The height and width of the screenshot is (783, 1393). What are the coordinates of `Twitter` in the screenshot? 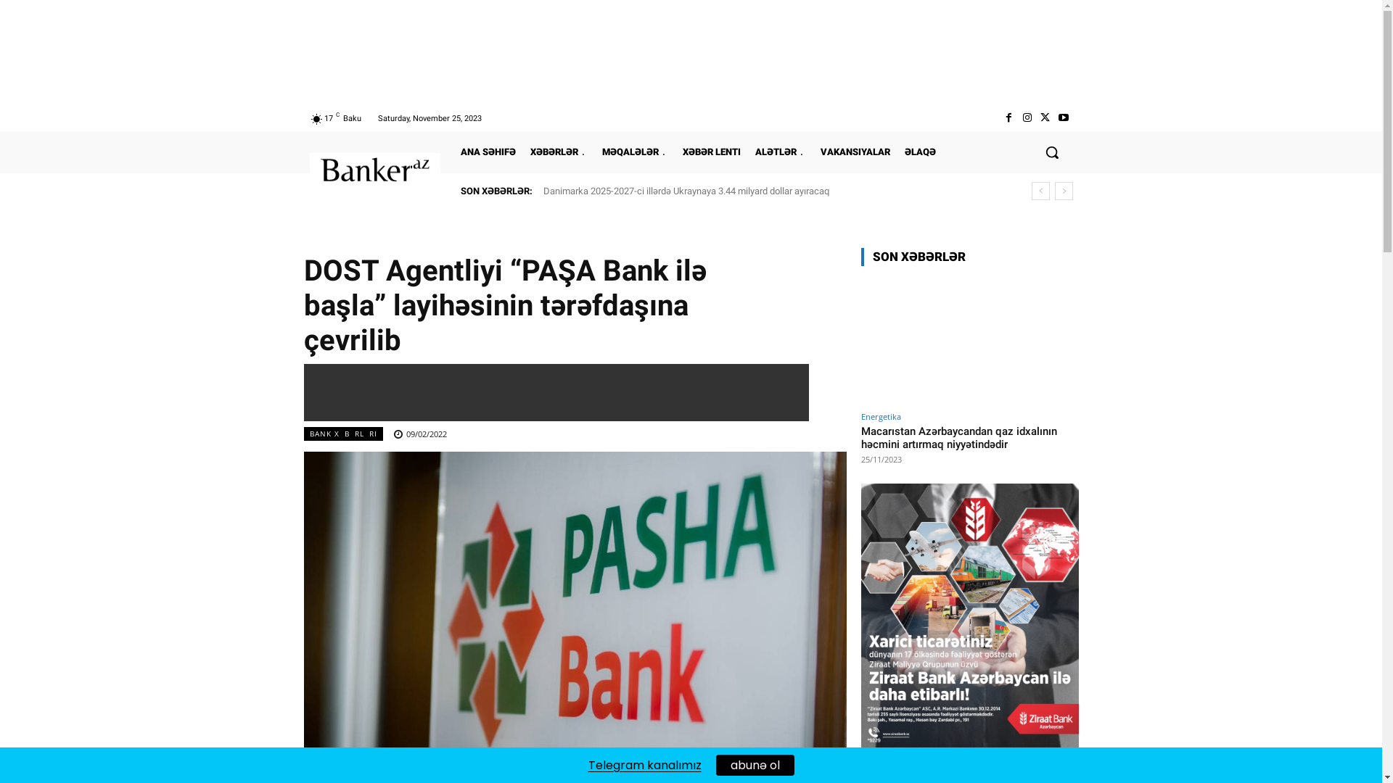 It's located at (1045, 119).